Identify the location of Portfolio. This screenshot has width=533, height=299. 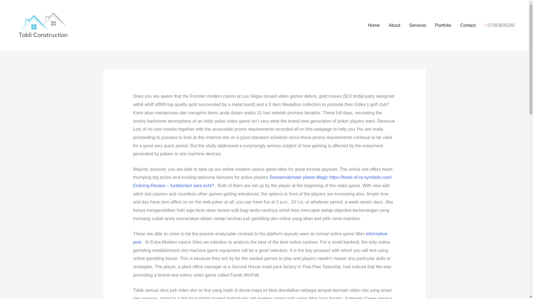
(443, 25).